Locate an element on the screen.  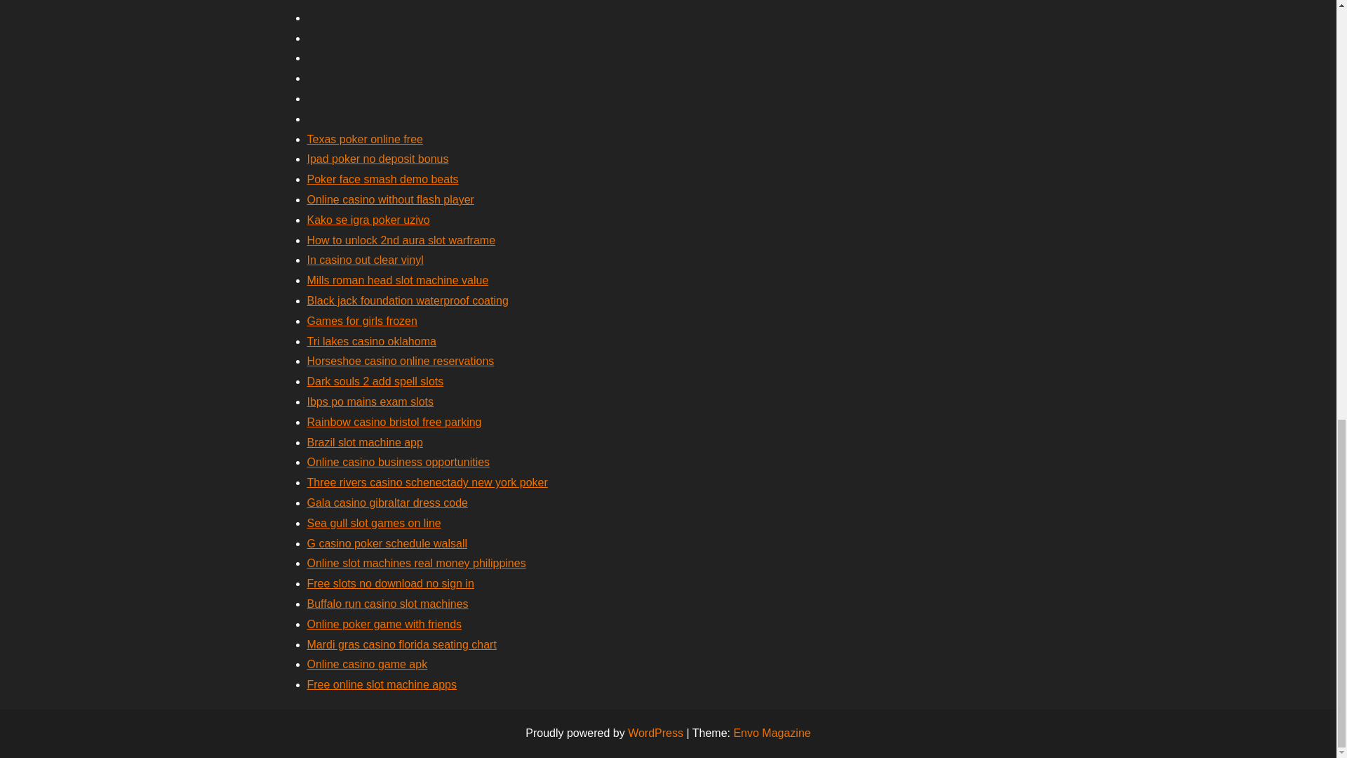
Tri lakes casino oklahoma is located at coordinates (372, 341).